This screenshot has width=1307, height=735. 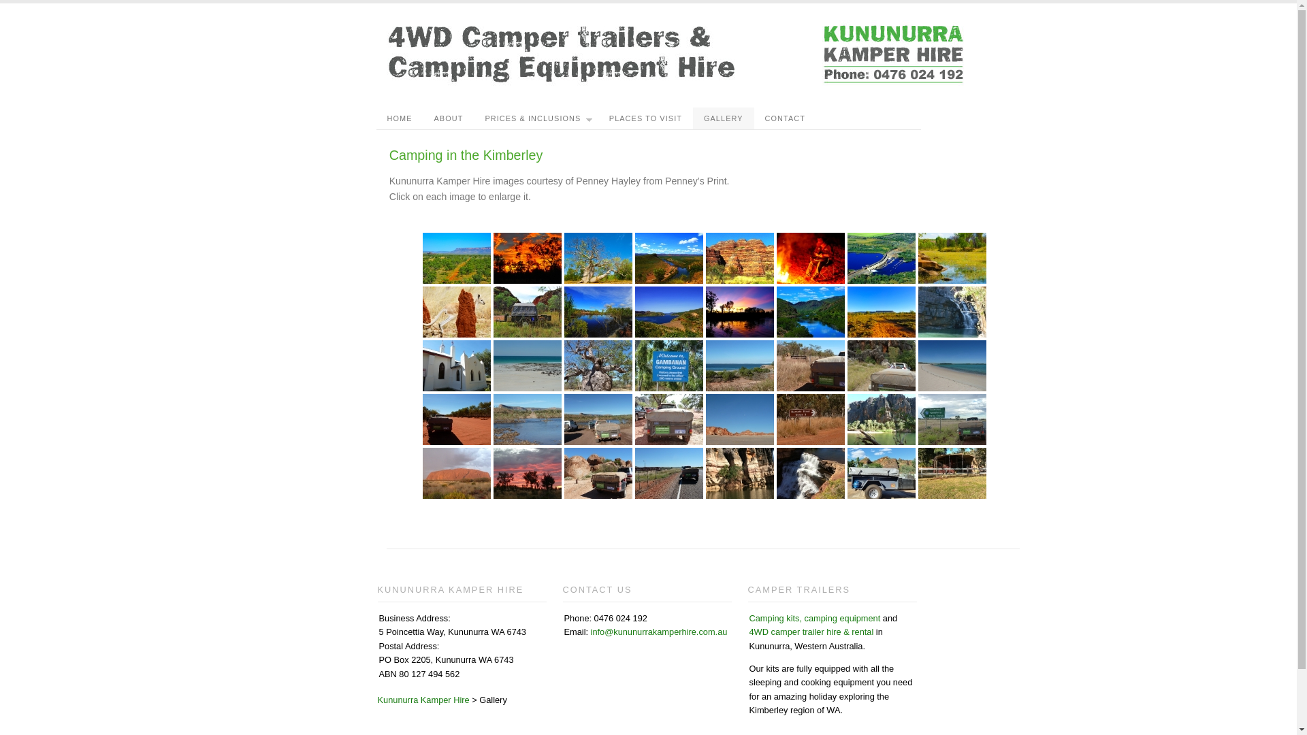 What do you see at coordinates (598, 312) in the screenshot?
I see `Kimberley Waterhole` at bounding box center [598, 312].